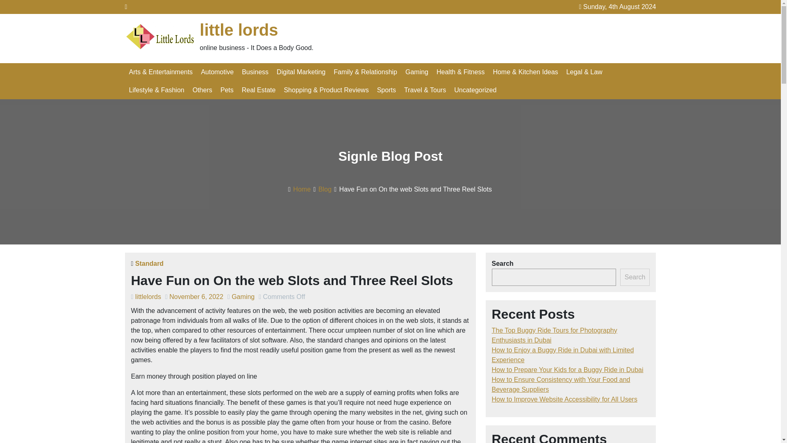 The height and width of the screenshot is (443, 787). What do you see at coordinates (565, 399) in the screenshot?
I see `How to Improve Website Accessibility for All Users` at bounding box center [565, 399].